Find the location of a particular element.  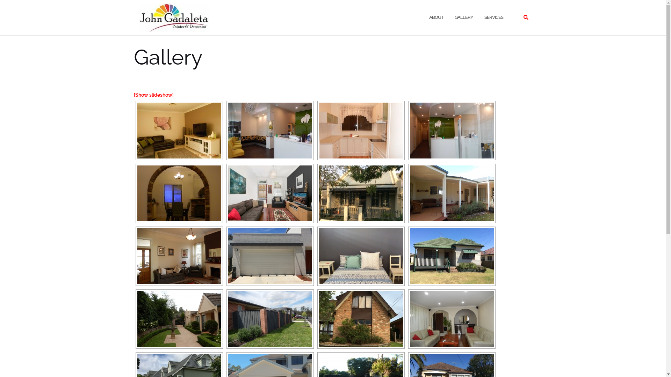

7 is located at coordinates (179, 193).